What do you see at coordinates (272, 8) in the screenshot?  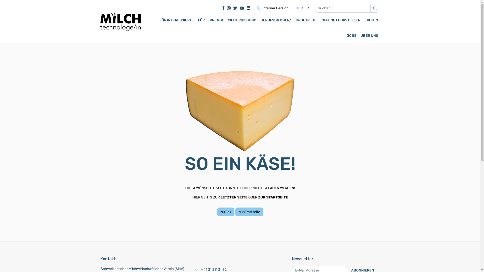 I see `Interner Bereich` at bounding box center [272, 8].